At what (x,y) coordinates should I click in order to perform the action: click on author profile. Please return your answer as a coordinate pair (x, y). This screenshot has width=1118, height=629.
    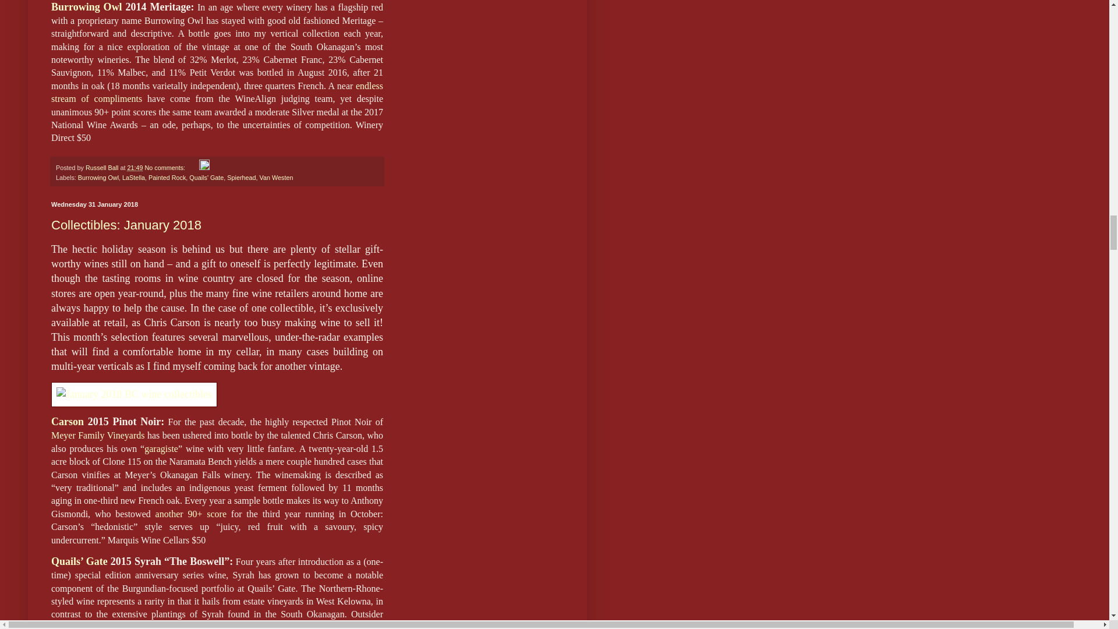
    Looking at the image, I should click on (102, 167).